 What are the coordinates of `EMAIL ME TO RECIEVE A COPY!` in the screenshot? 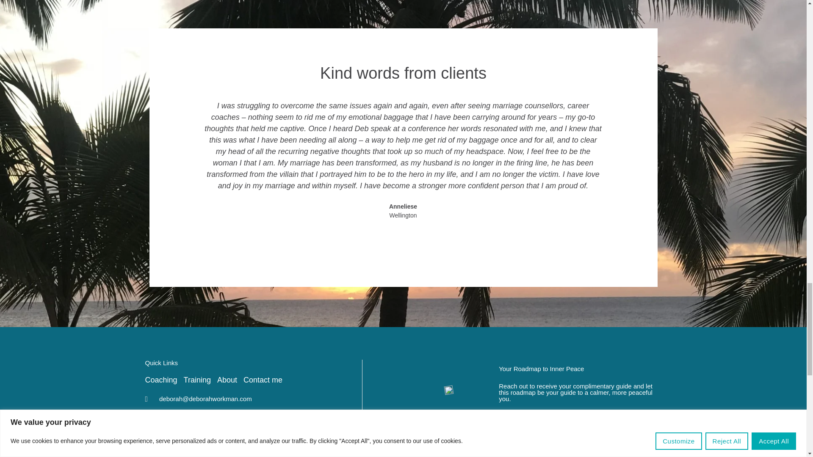 It's located at (556, 418).